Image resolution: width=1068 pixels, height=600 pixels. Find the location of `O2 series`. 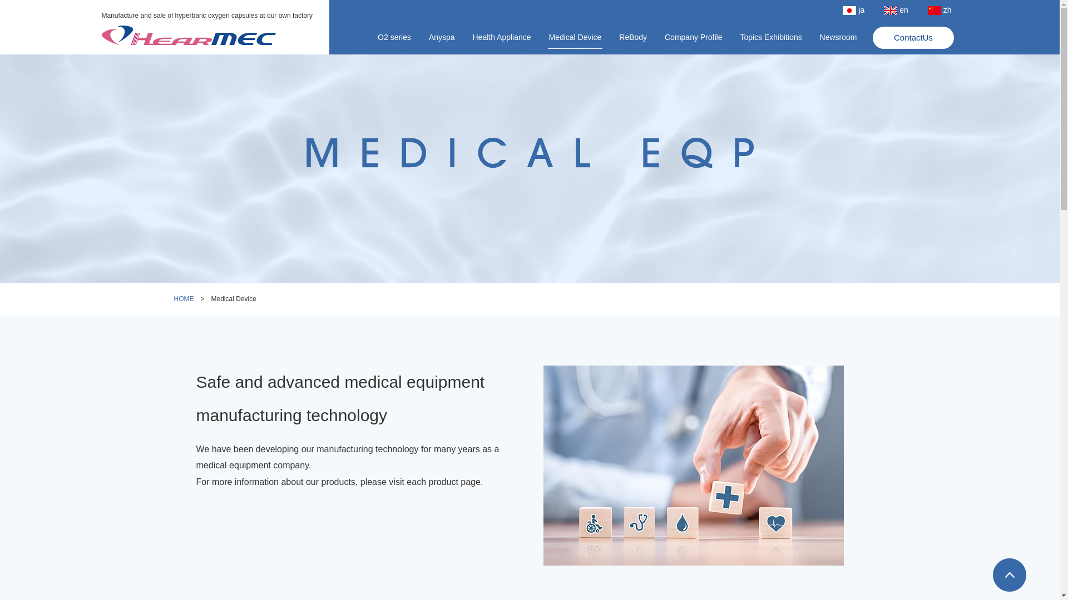

O2 series is located at coordinates (394, 37).